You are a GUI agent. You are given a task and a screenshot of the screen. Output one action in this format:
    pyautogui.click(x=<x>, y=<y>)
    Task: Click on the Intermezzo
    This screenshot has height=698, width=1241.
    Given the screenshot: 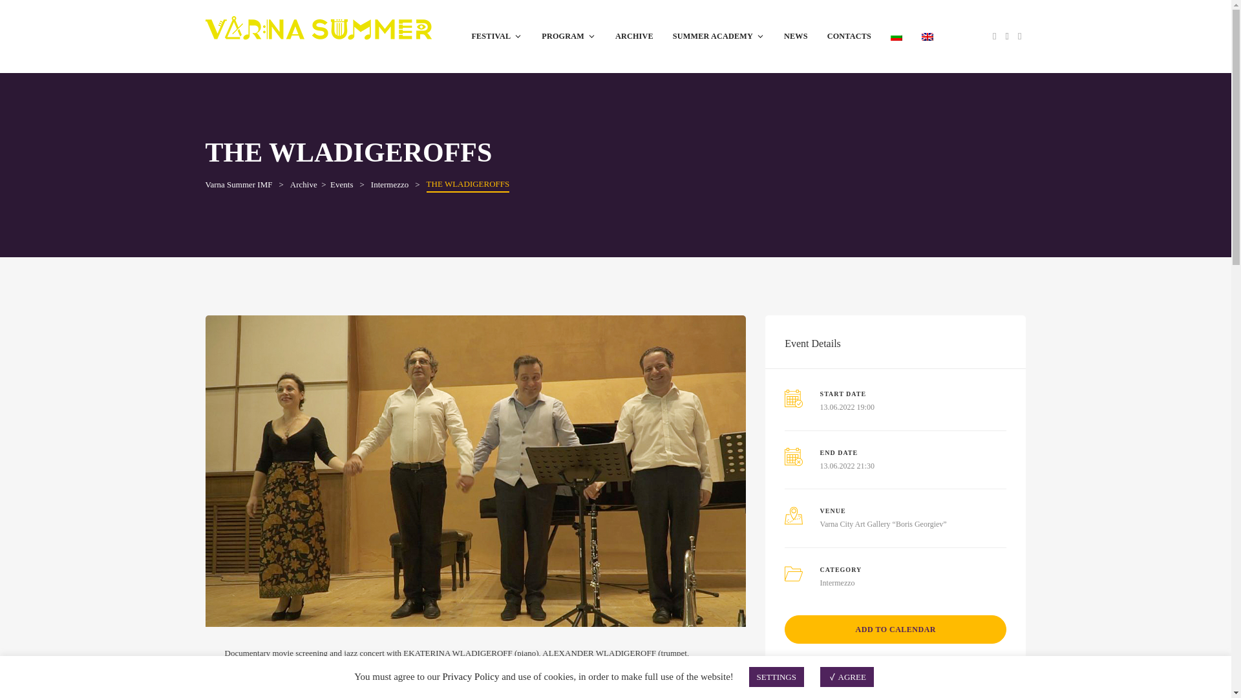 What is the action you would take?
    pyautogui.click(x=389, y=184)
    